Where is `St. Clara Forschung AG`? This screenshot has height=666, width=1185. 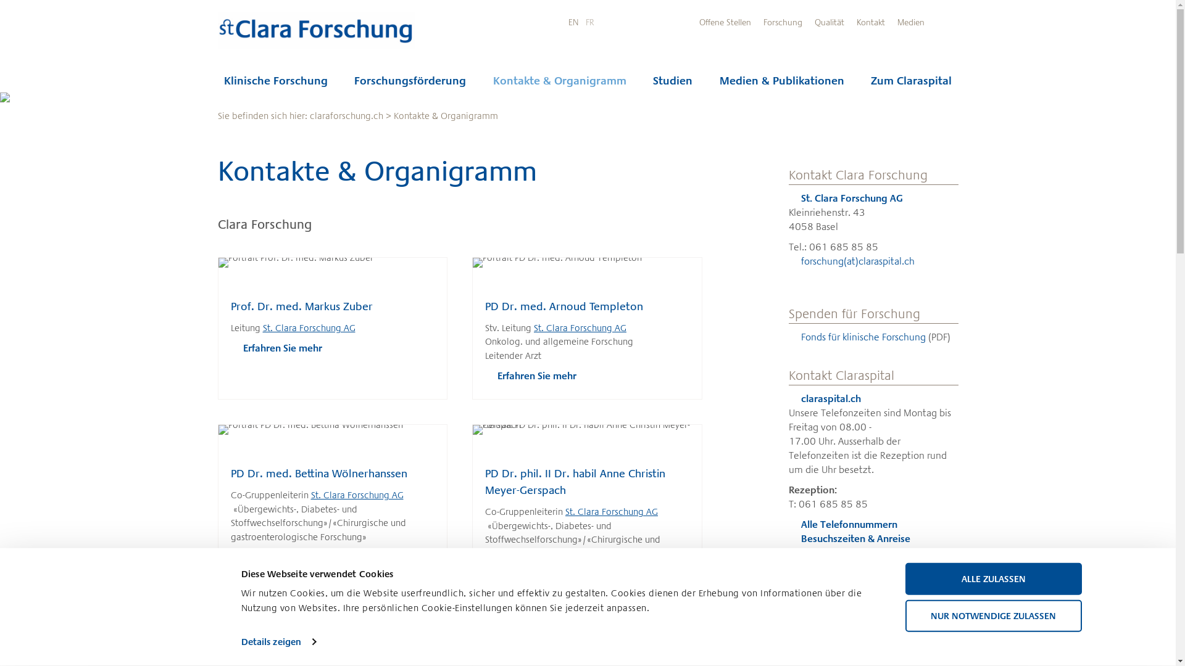 St. Clara Forschung AG is located at coordinates (580, 328).